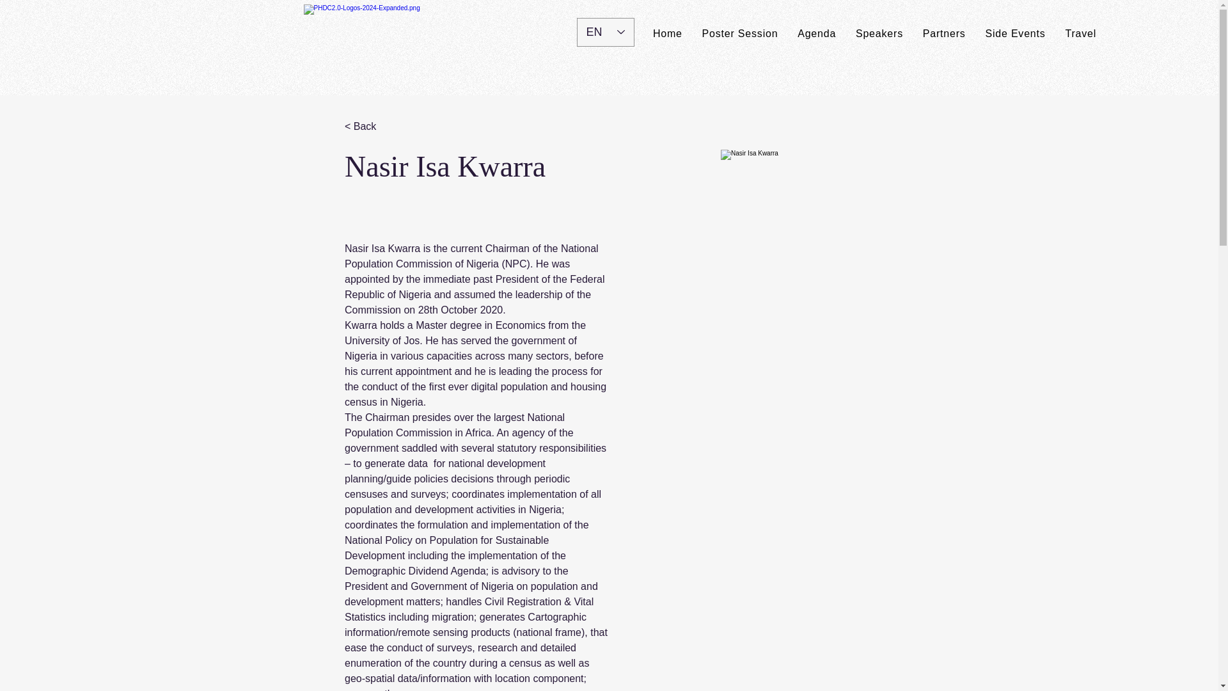 This screenshot has width=1228, height=691. What do you see at coordinates (668, 33) in the screenshot?
I see `Home` at bounding box center [668, 33].